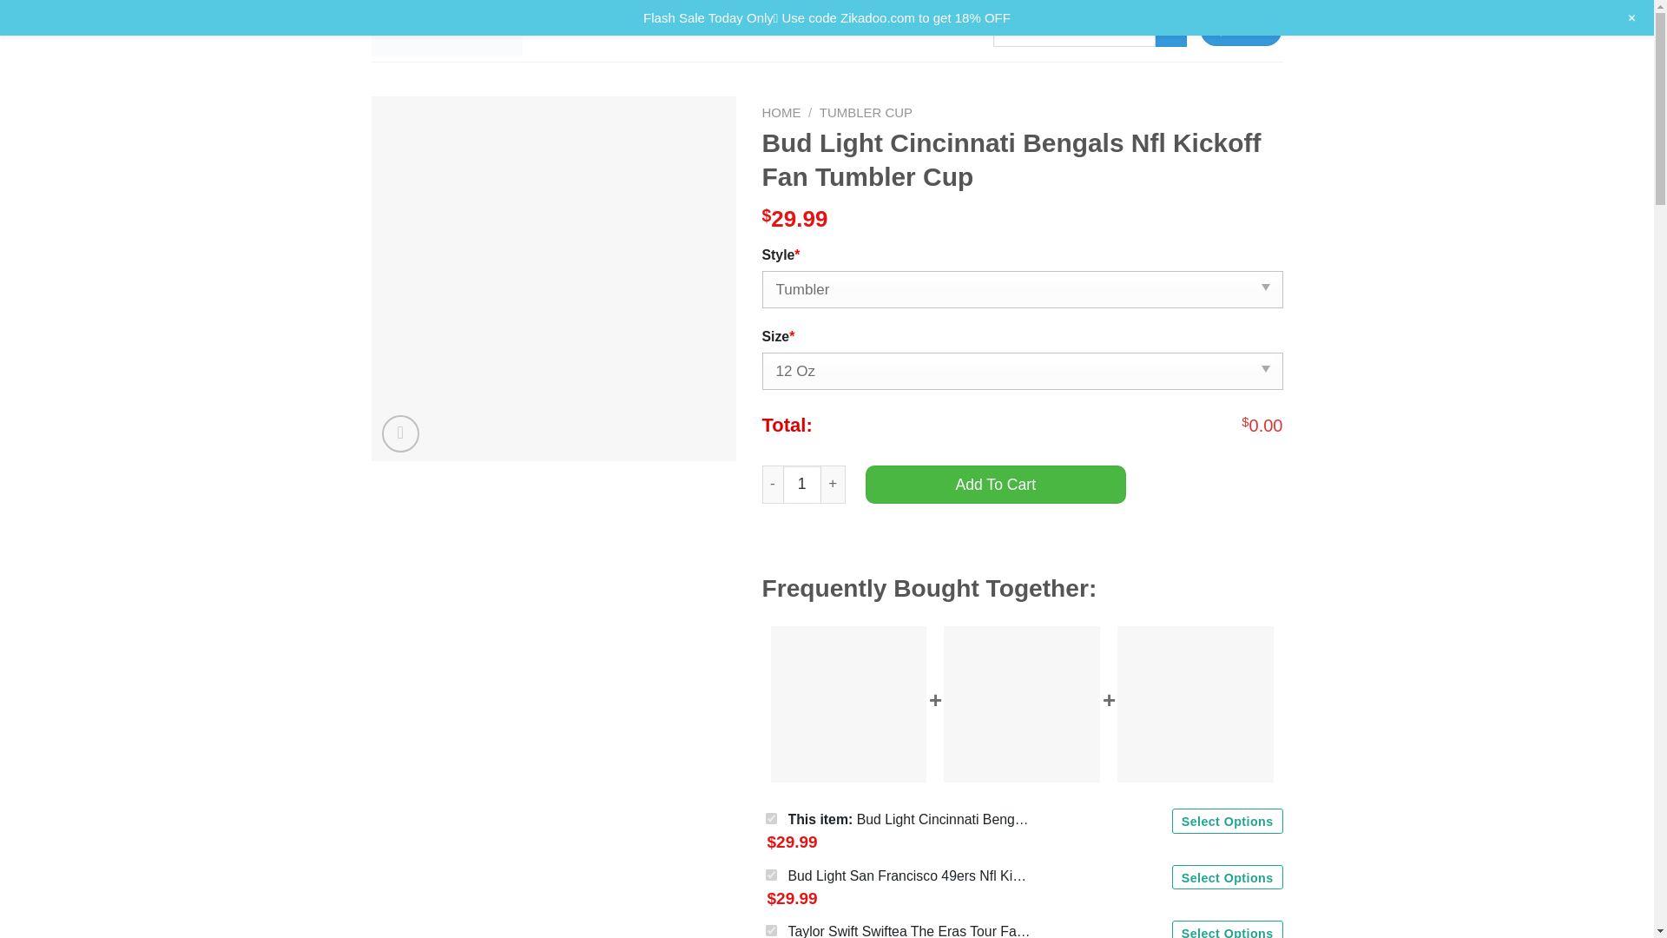 This screenshot has width=1667, height=938. What do you see at coordinates (554, 279) in the screenshot?
I see `Bud Light Cincinnati Bengals Nfl Kickoff Fan Tumbler Cup` at bounding box center [554, 279].